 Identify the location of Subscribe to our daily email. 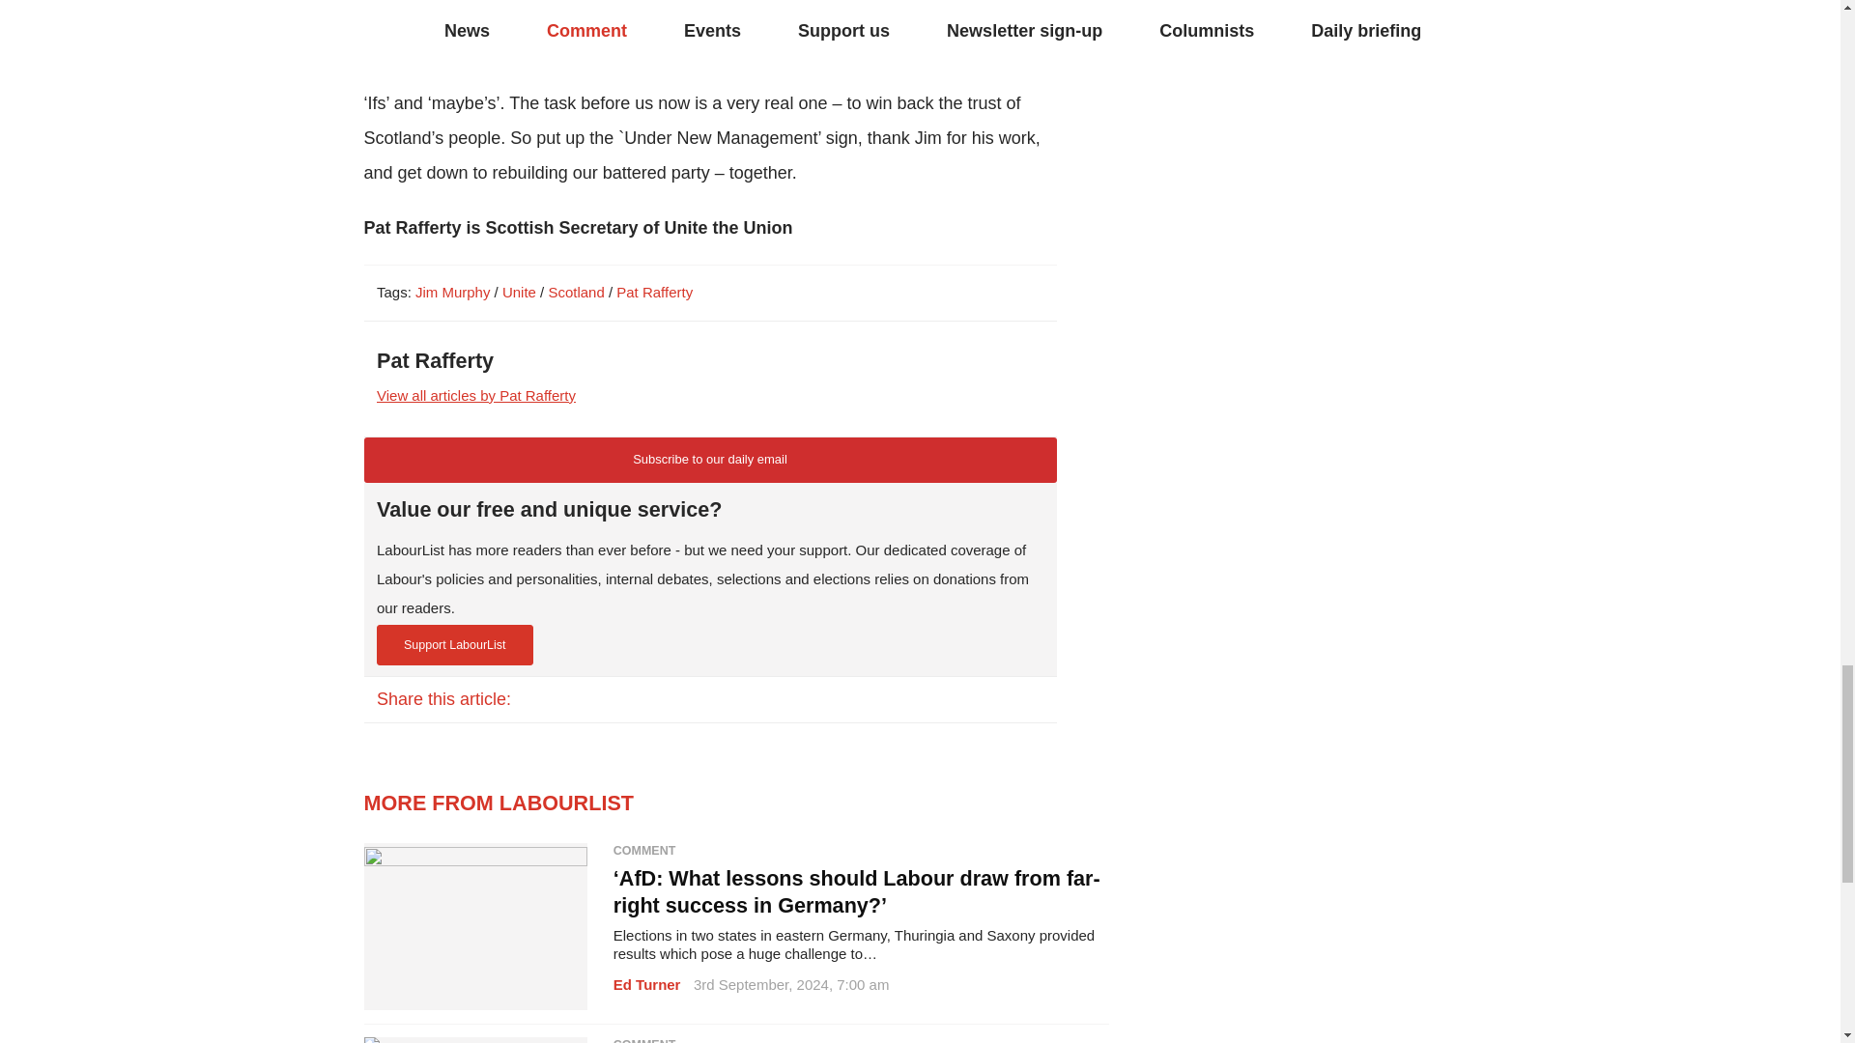
(709, 460).